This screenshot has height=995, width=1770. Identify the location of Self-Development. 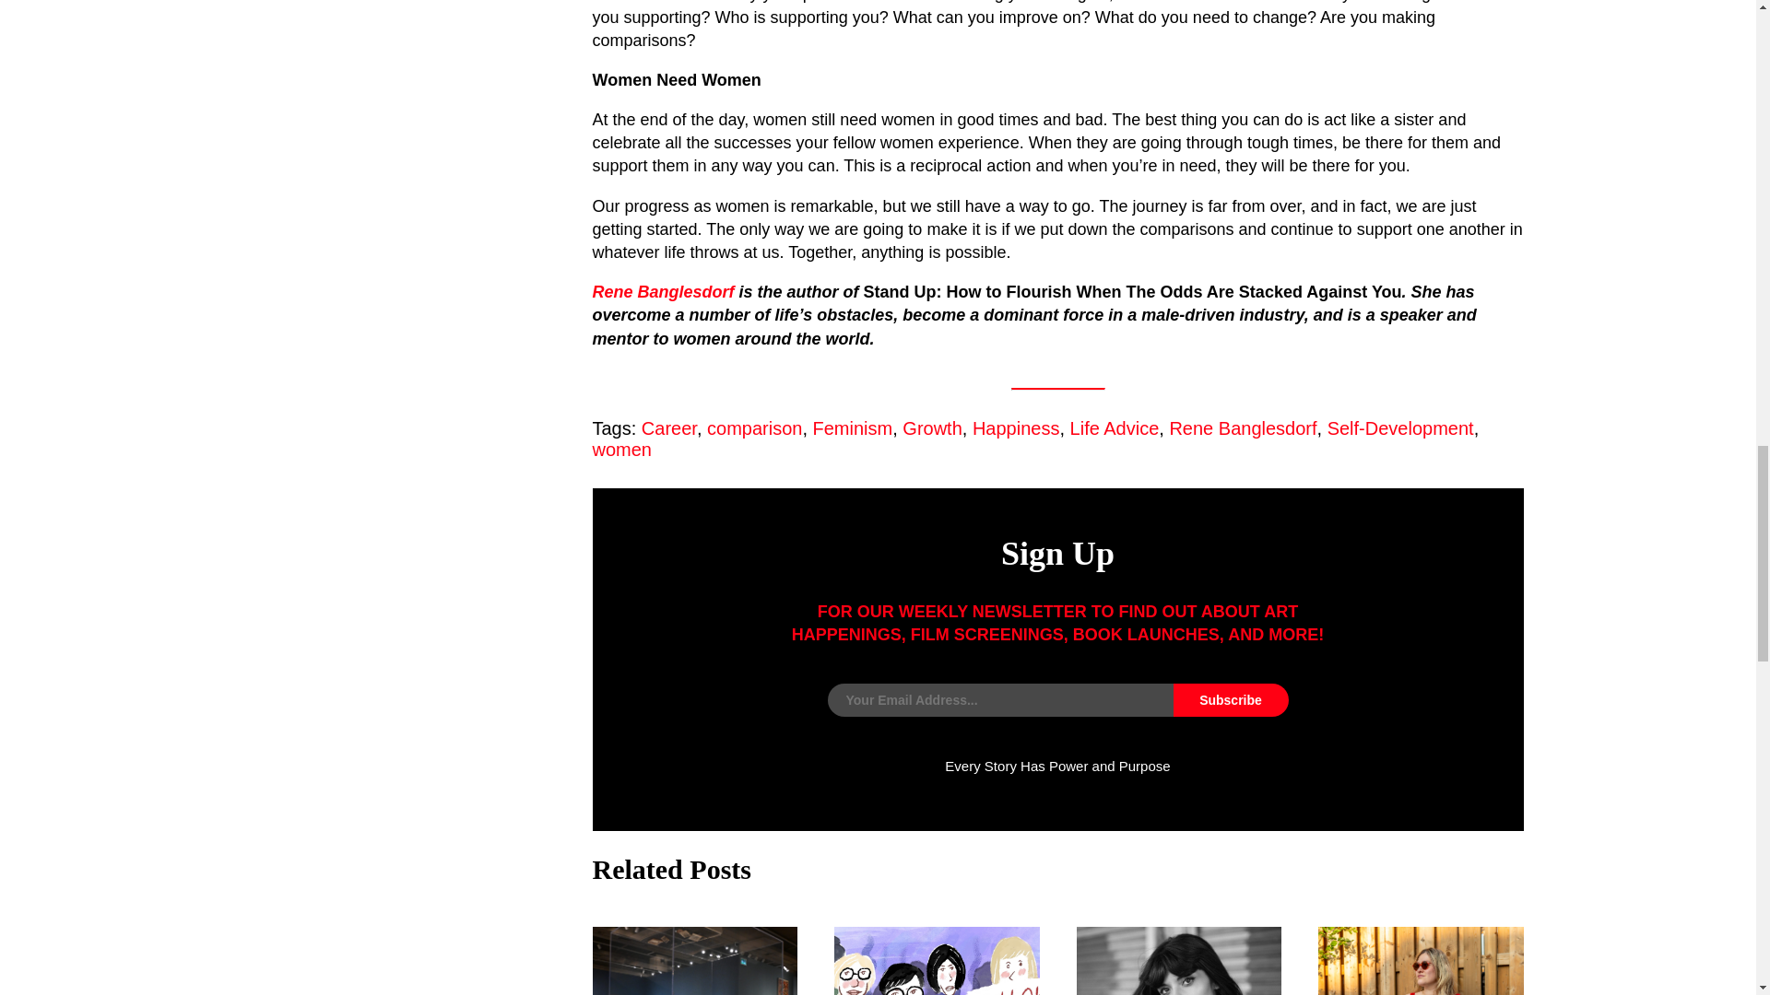
(1401, 427).